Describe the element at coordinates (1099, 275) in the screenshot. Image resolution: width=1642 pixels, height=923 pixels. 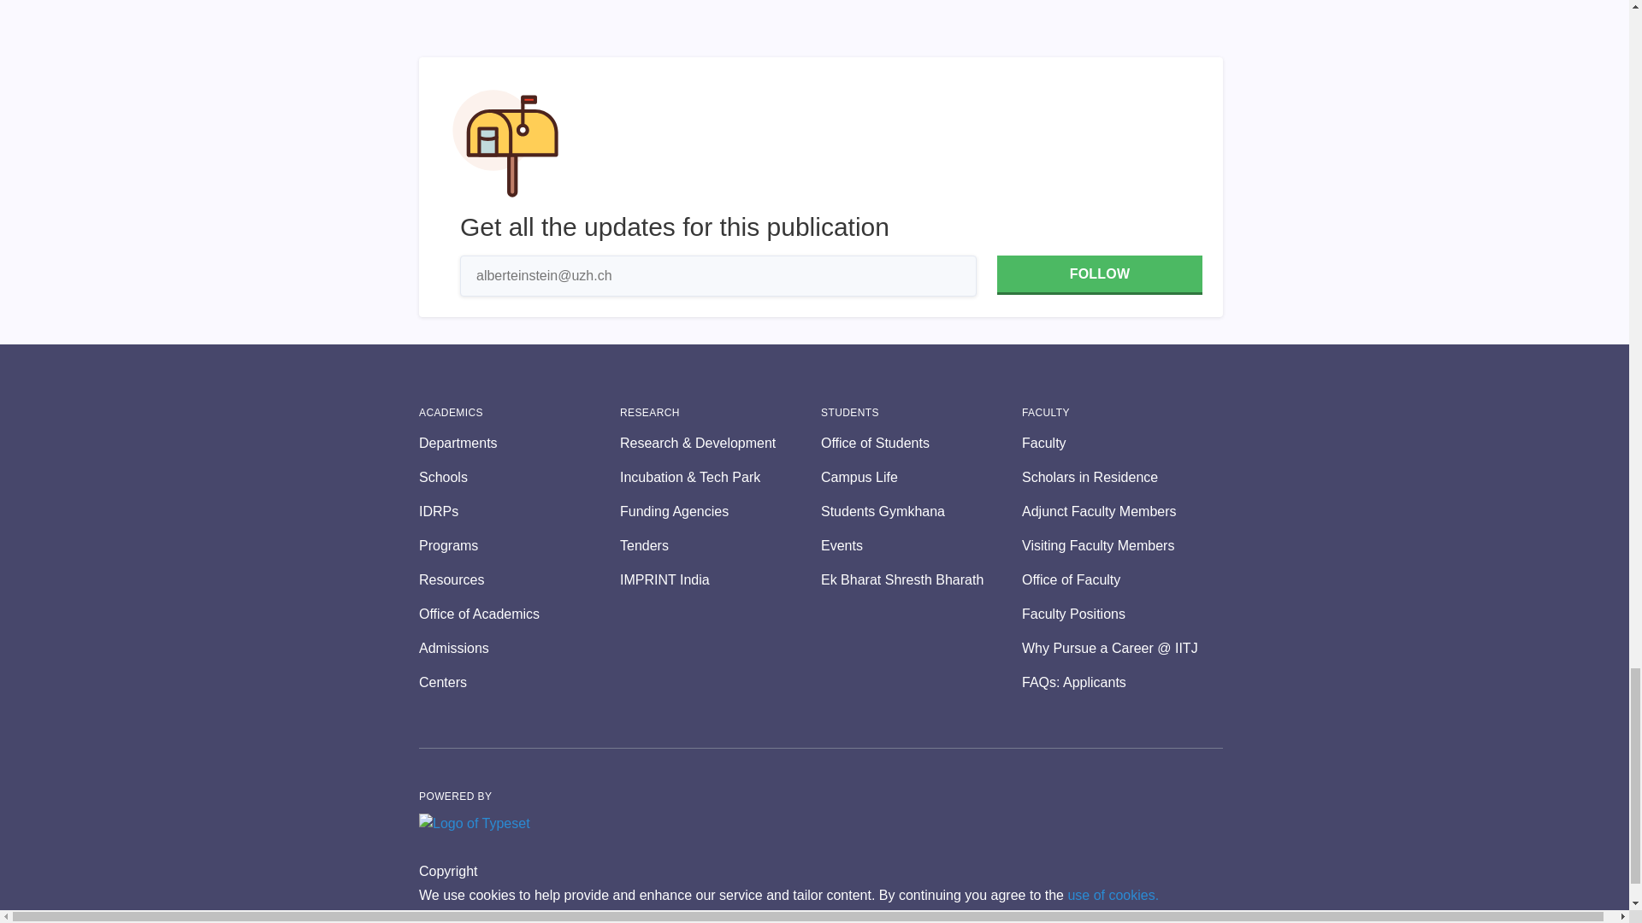
I see `FOLLOW` at that location.